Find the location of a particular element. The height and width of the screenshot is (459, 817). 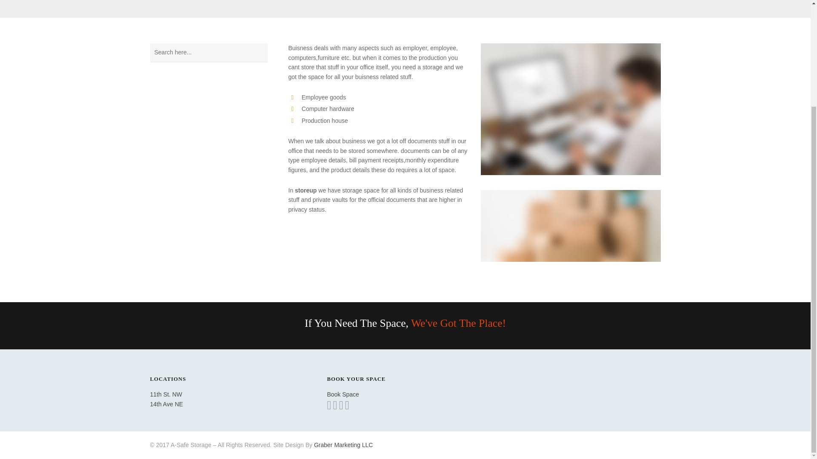

monthly-rental is located at coordinates (571, 109).